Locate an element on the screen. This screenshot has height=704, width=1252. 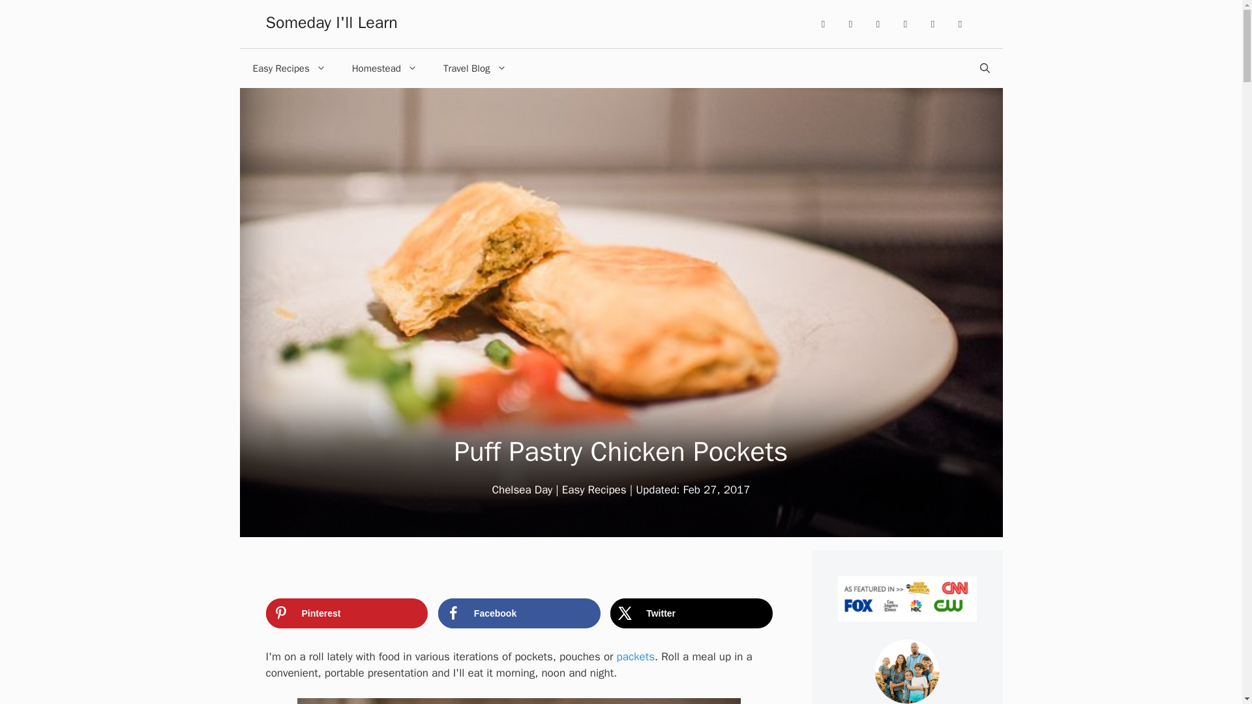
View all posts by Chelsea Day is located at coordinates (522, 490).